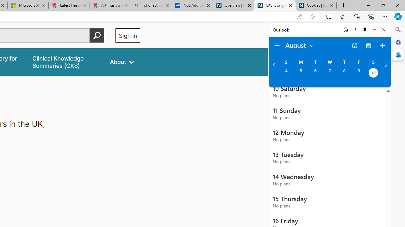 The width and height of the screenshot is (405, 227). What do you see at coordinates (383, 5) in the screenshot?
I see `Restore` at bounding box center [383, 5].